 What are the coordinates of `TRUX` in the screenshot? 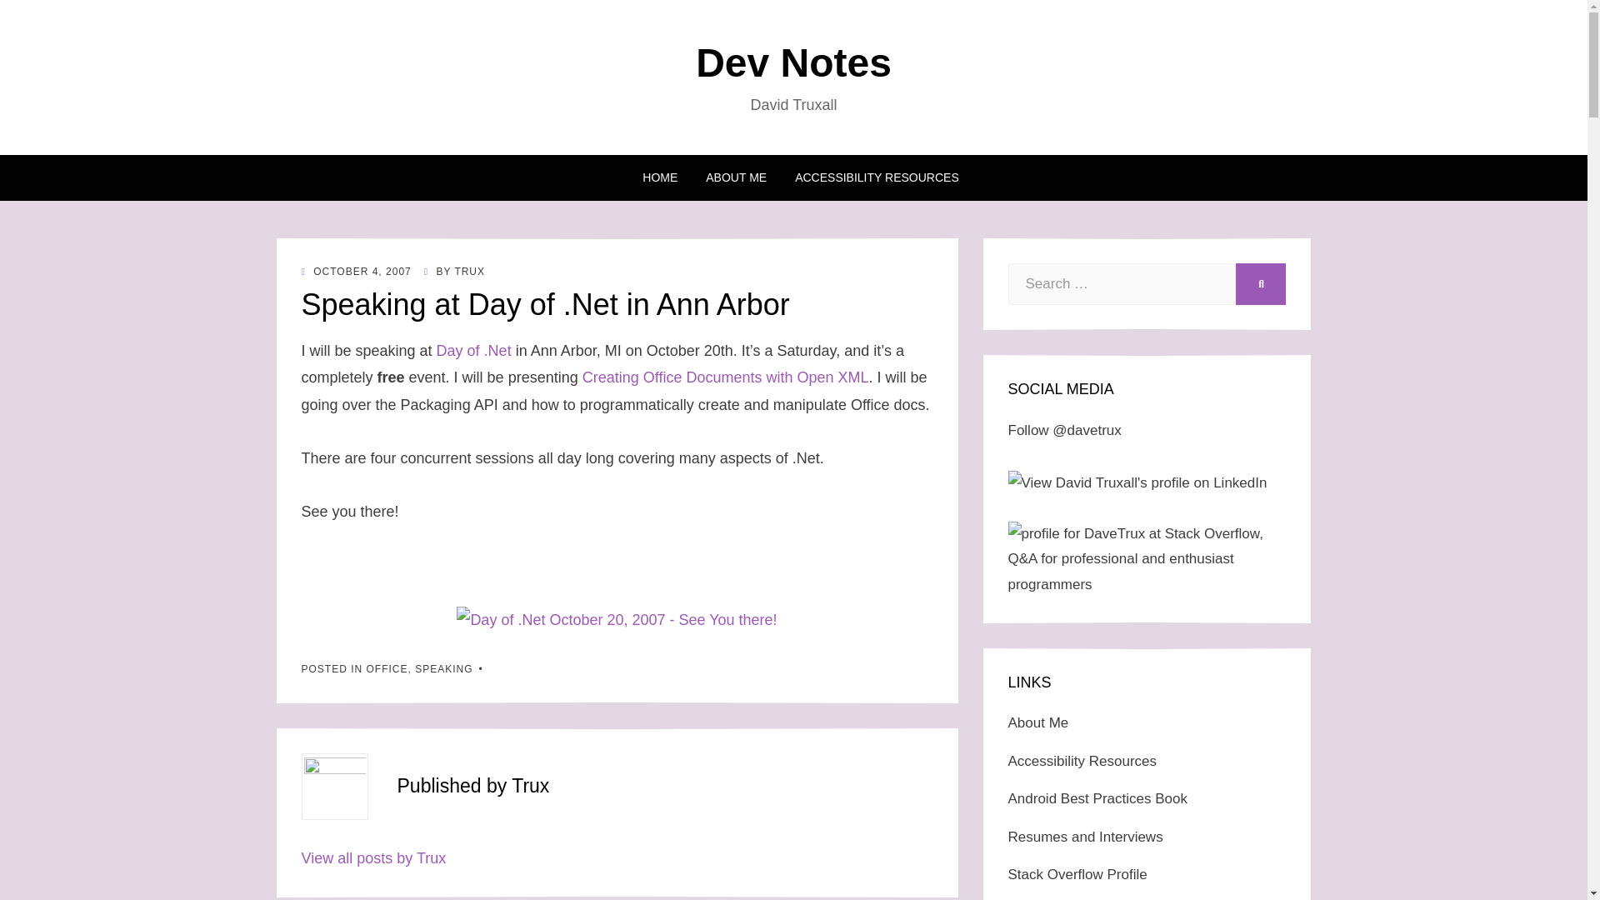 It's located at (469, 271).